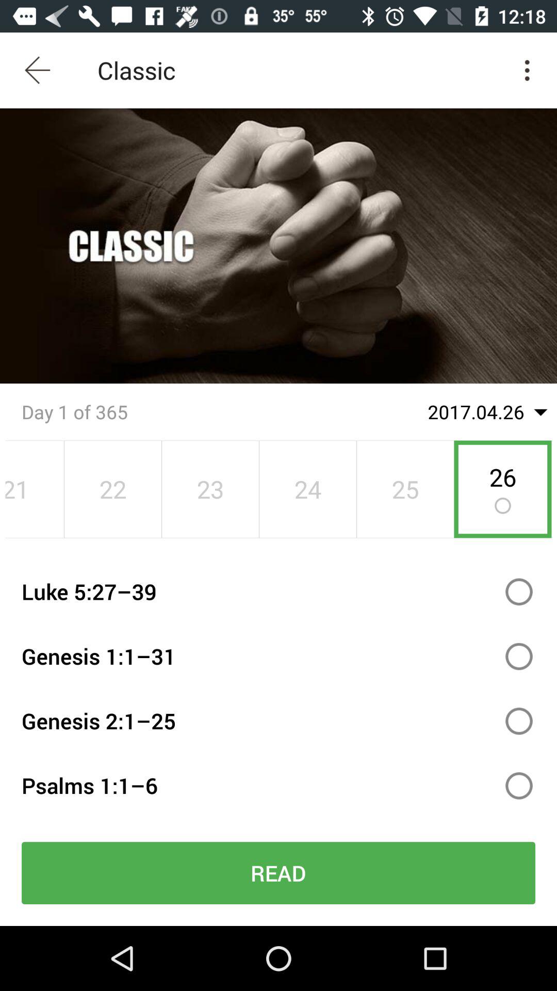 This screenshot has width=557, height=991. I want to click on check genesis 2:1-25, so click(519, 721).